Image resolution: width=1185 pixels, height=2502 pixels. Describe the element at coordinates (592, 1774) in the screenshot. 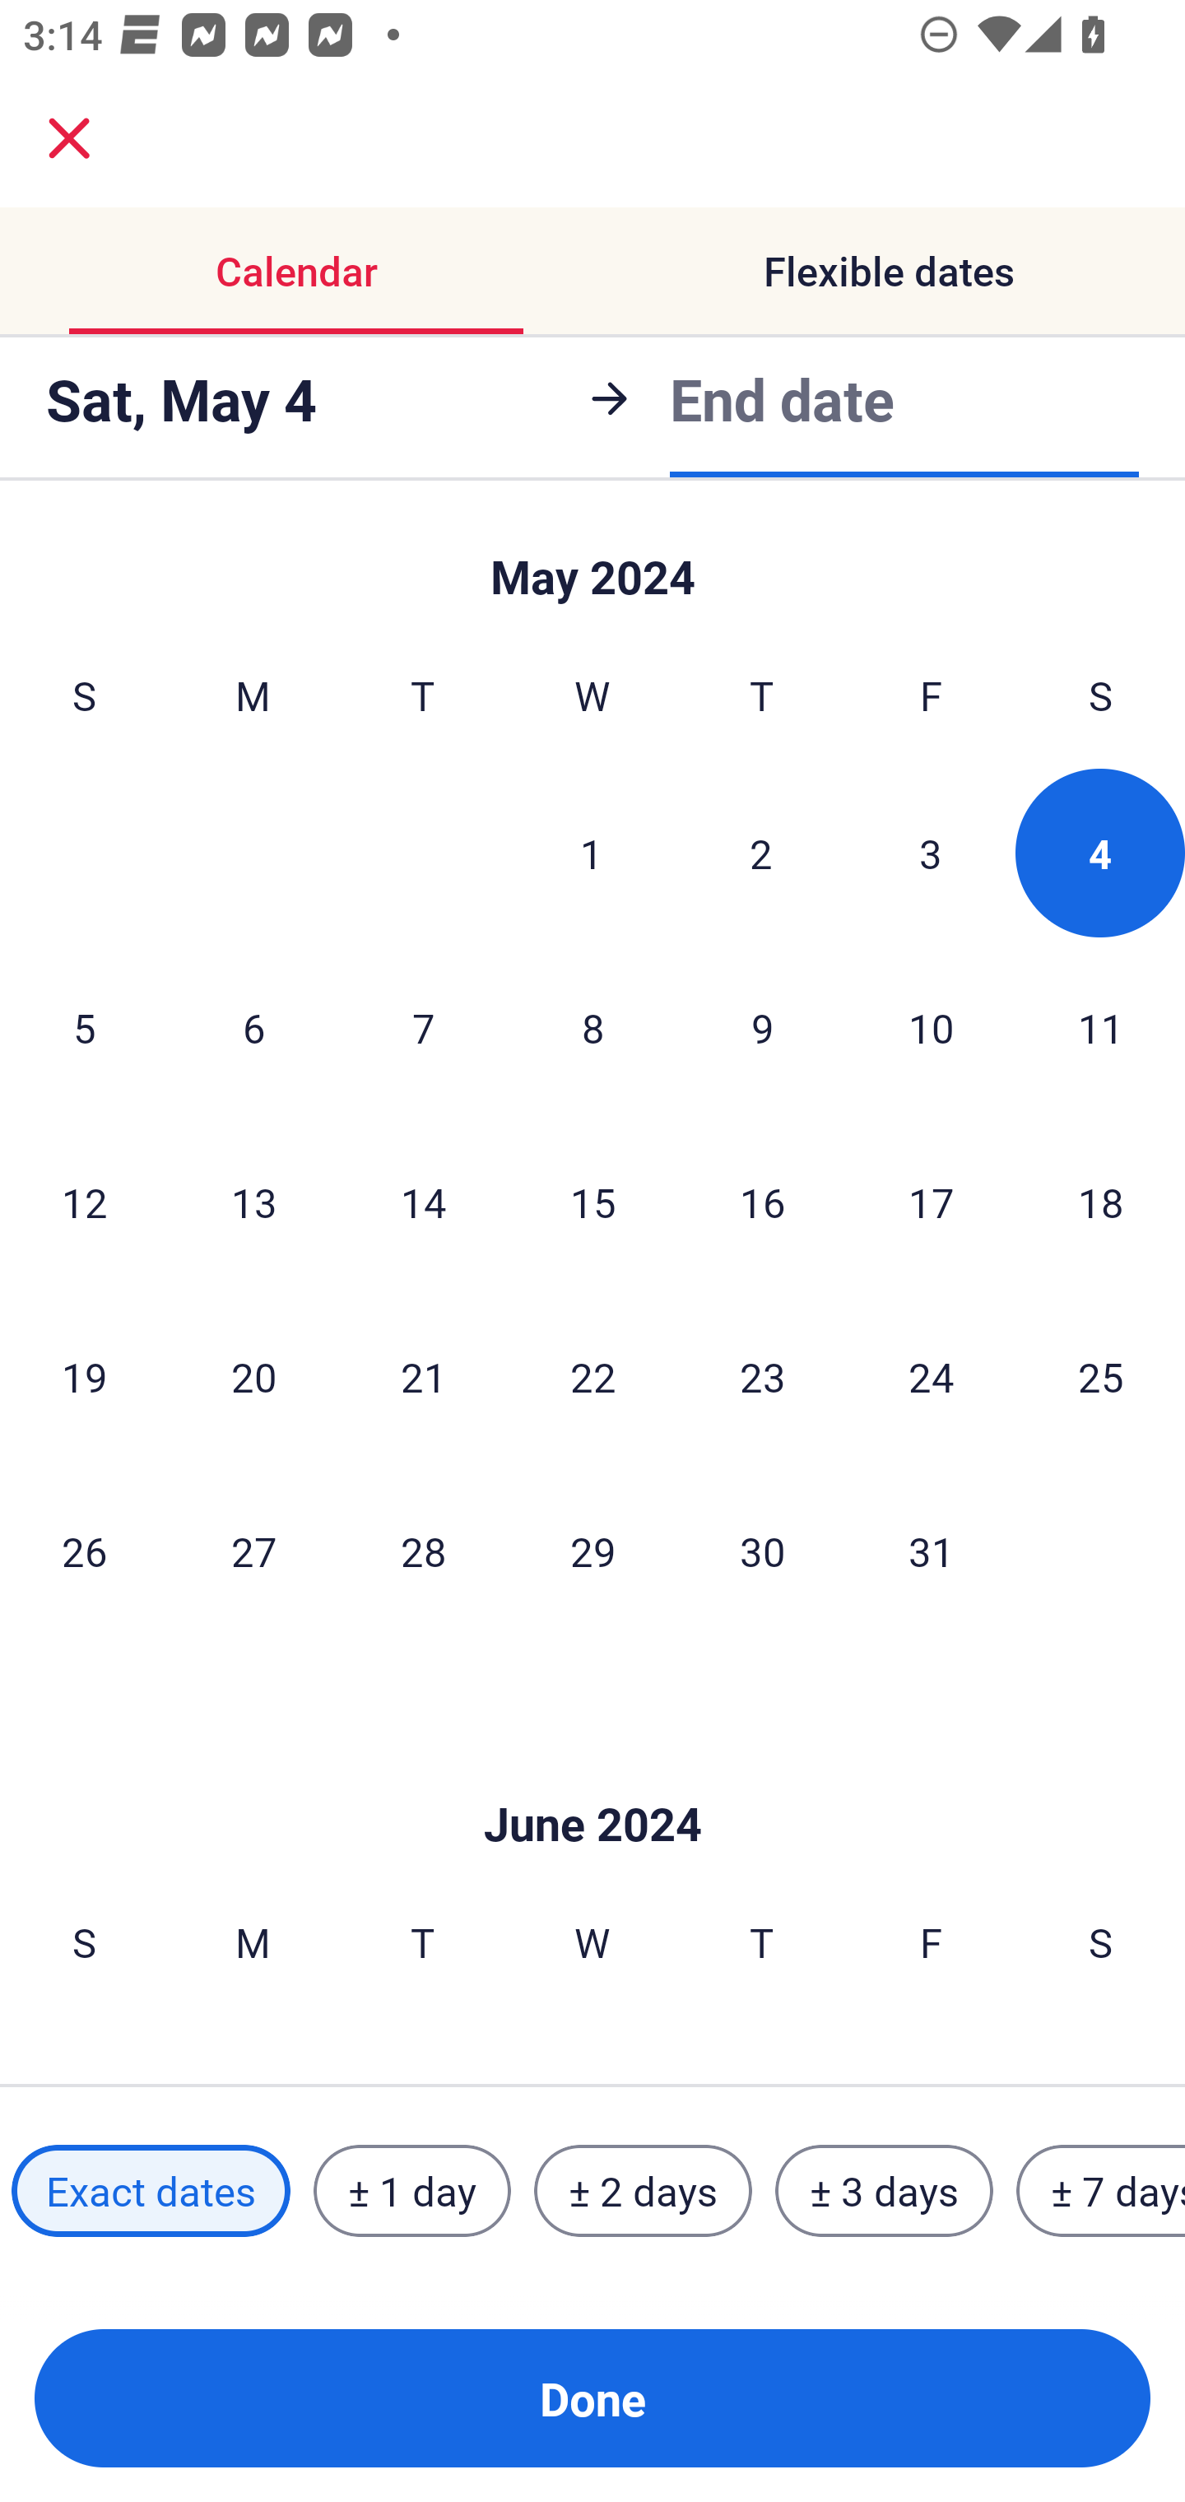

I see `Skip to Done` at that location.